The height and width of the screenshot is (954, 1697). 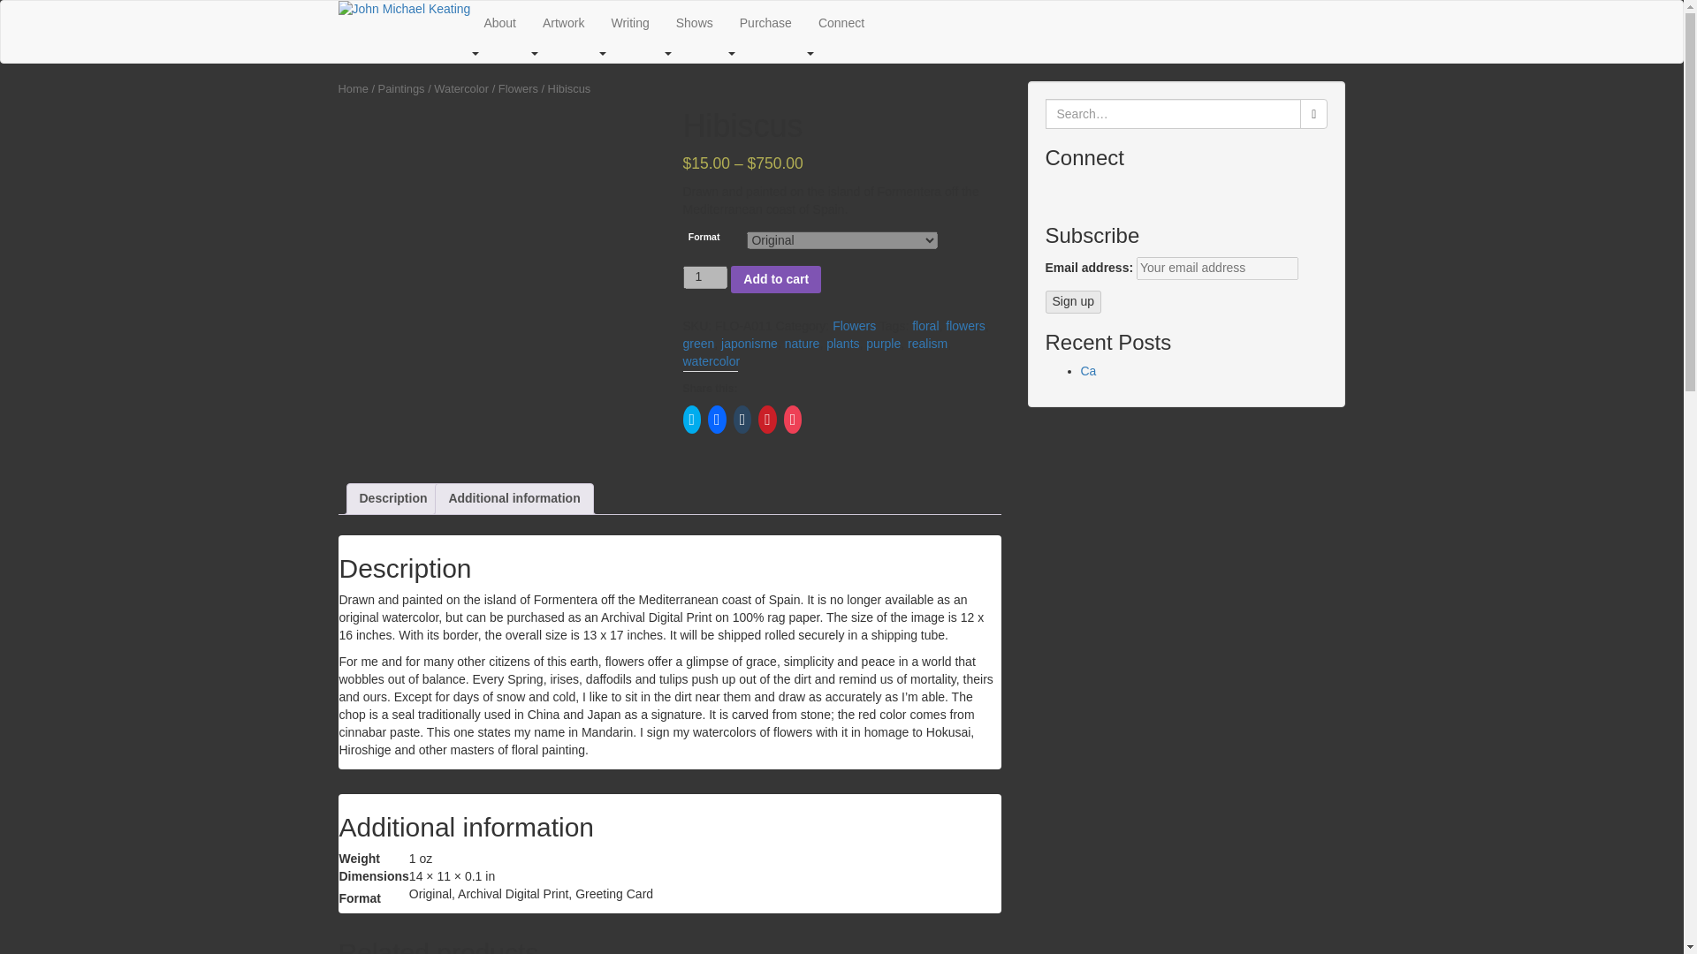 What do you see at coordinates (629, 23) in the screenshot?
I see `Writing` at bounding box center [629, 23].